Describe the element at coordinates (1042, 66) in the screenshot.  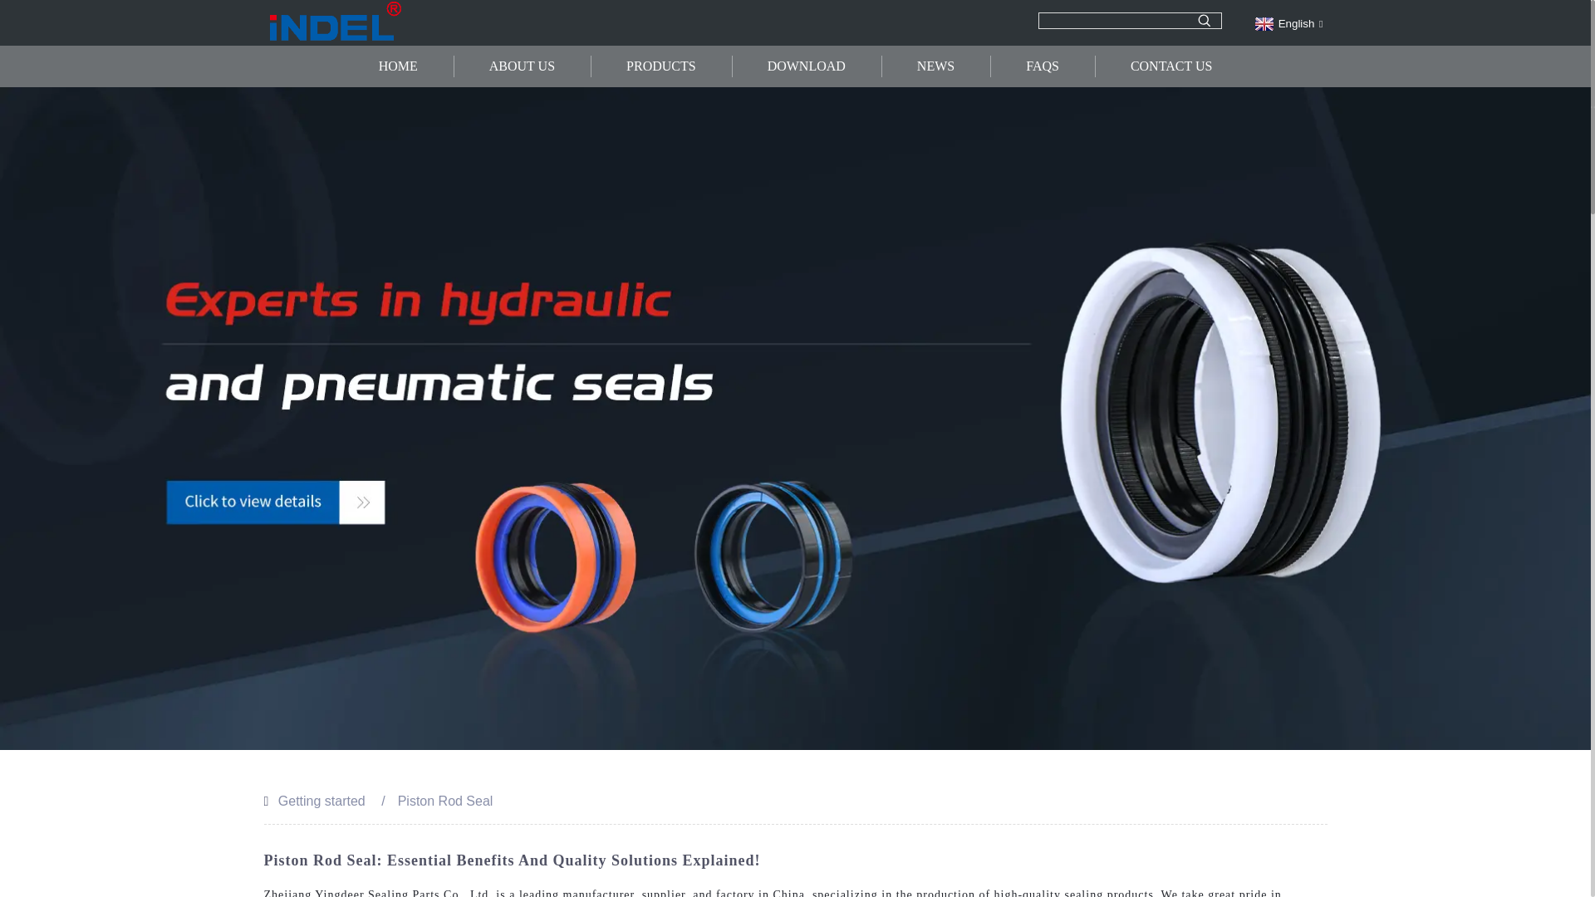
I see `FAQS` at that location.